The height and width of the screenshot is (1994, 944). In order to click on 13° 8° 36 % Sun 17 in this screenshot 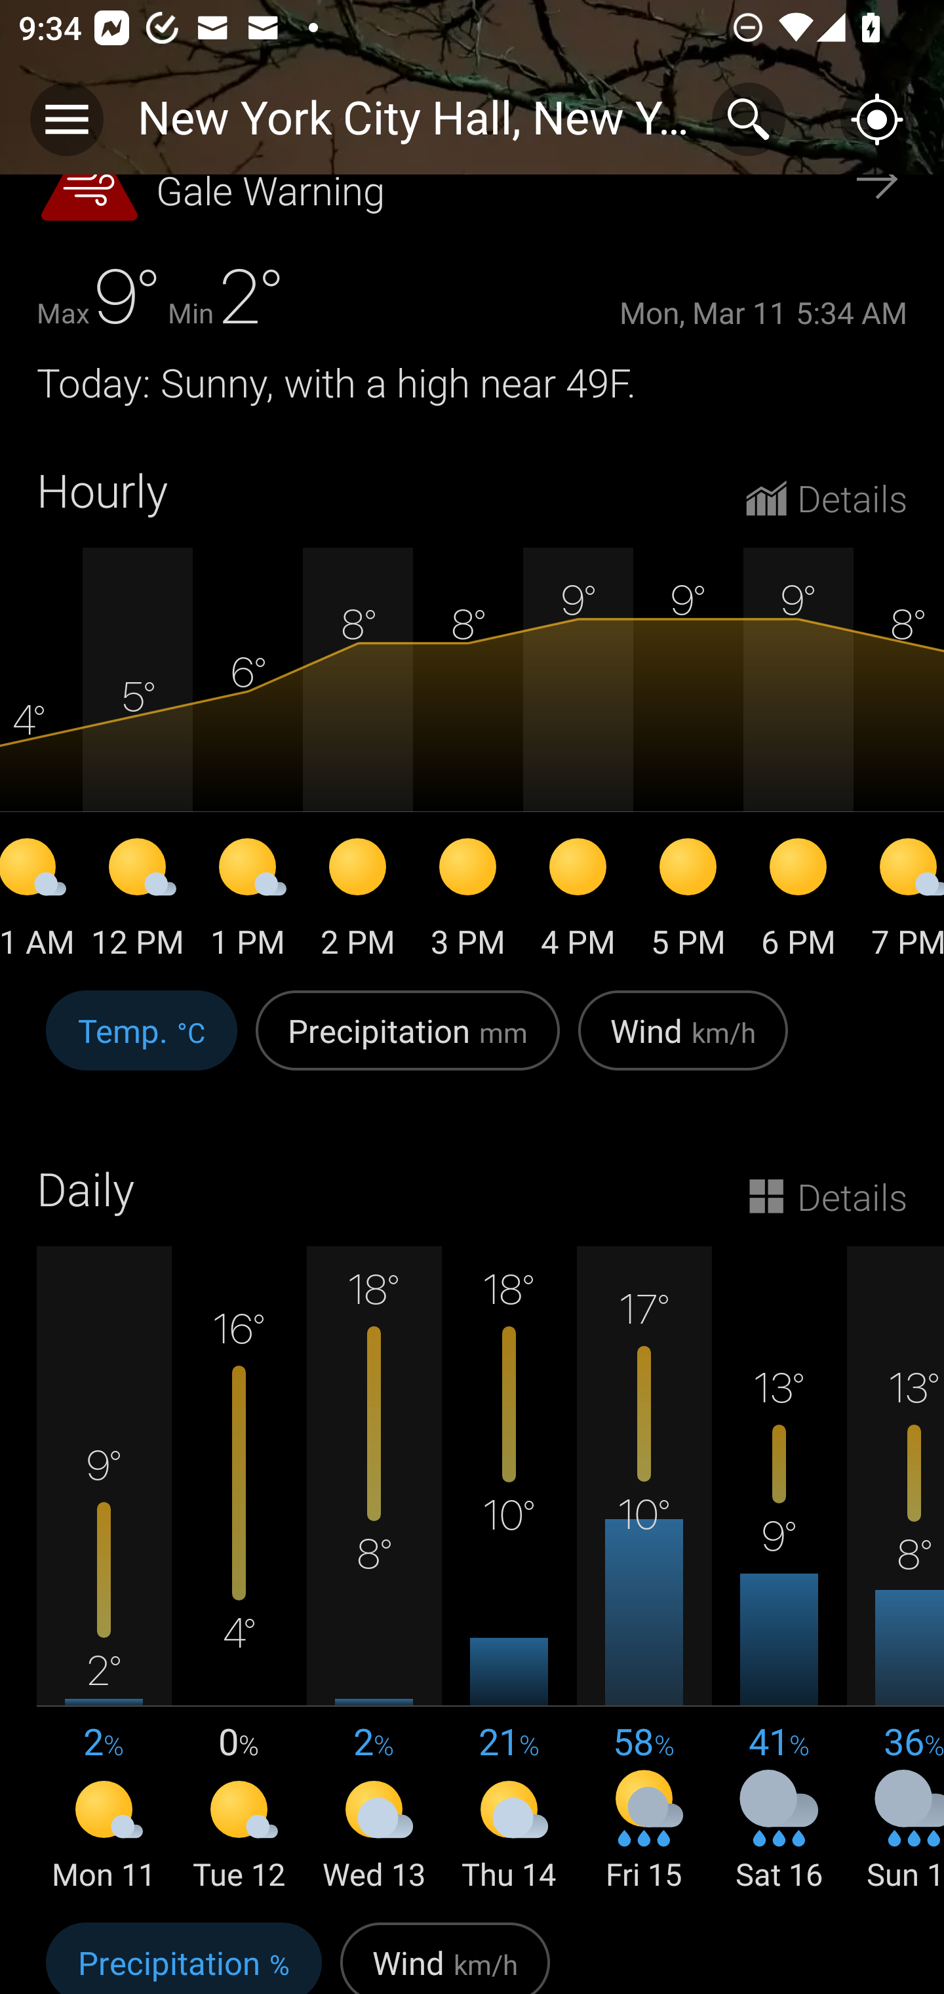, I will do `click(895, 1570)`.